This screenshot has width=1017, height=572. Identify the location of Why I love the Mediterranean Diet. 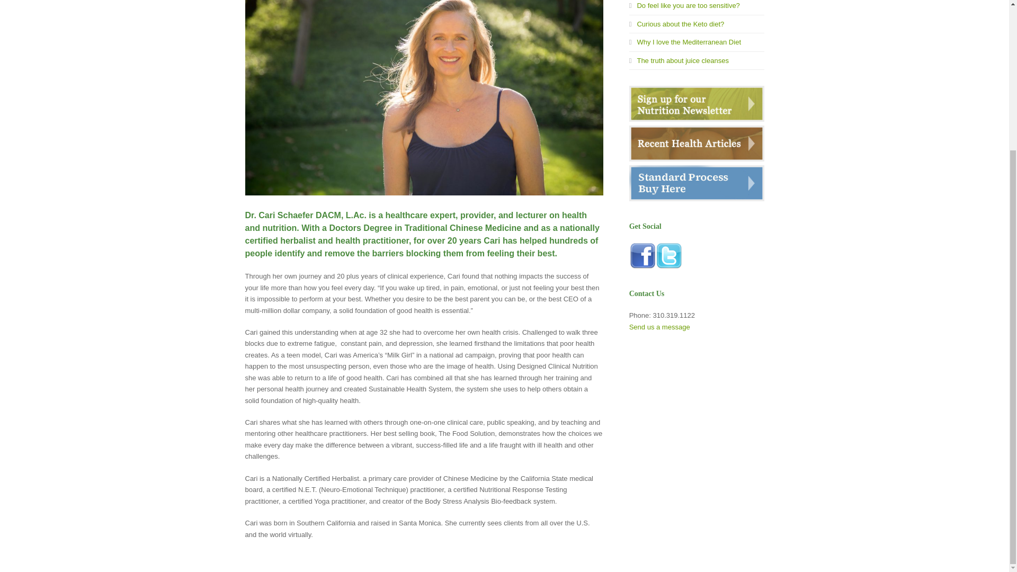
(685, 42).